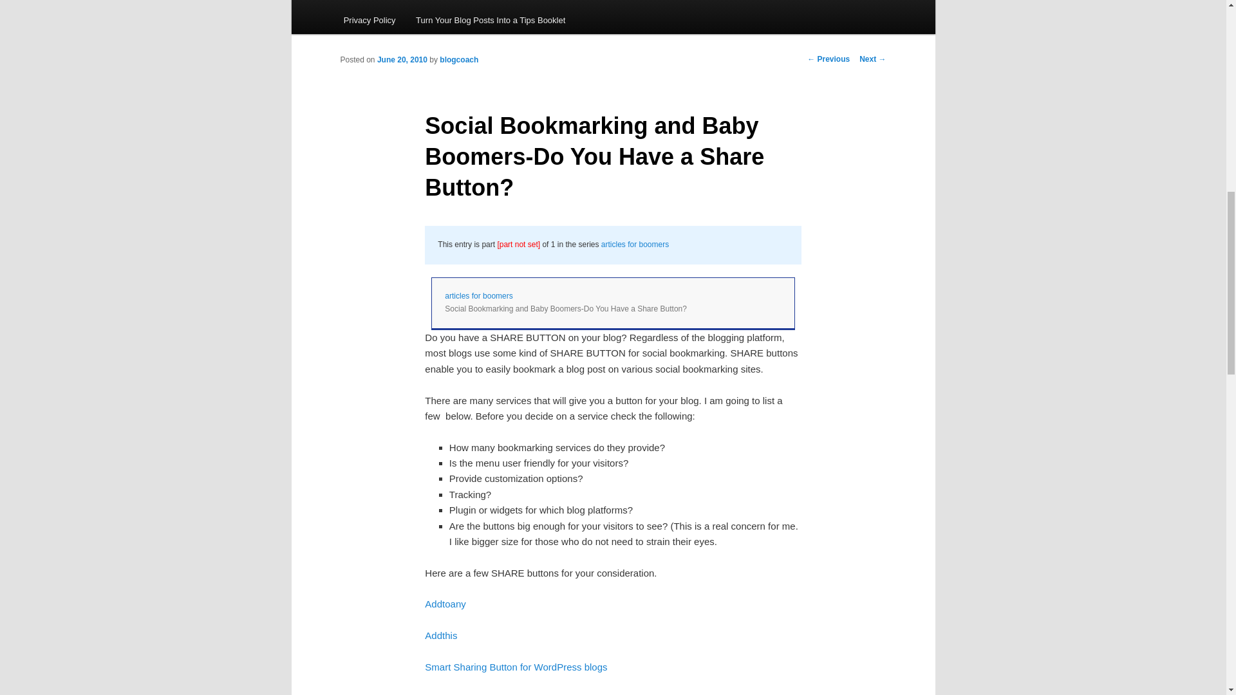 The width and height of the screenshot is (1236, 695). What do you see at coordinates (635, 244) in the screenshot?
I see `articles for boomers` at bounding box center [635, 244].